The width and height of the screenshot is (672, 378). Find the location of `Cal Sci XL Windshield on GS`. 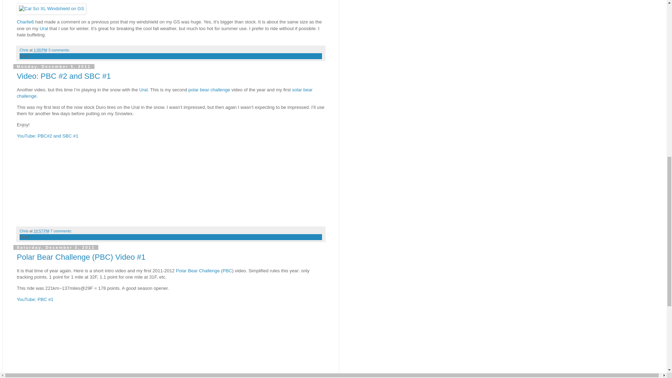

Cal Sci XL Windshield on GS is located at coordinates (51, 8).